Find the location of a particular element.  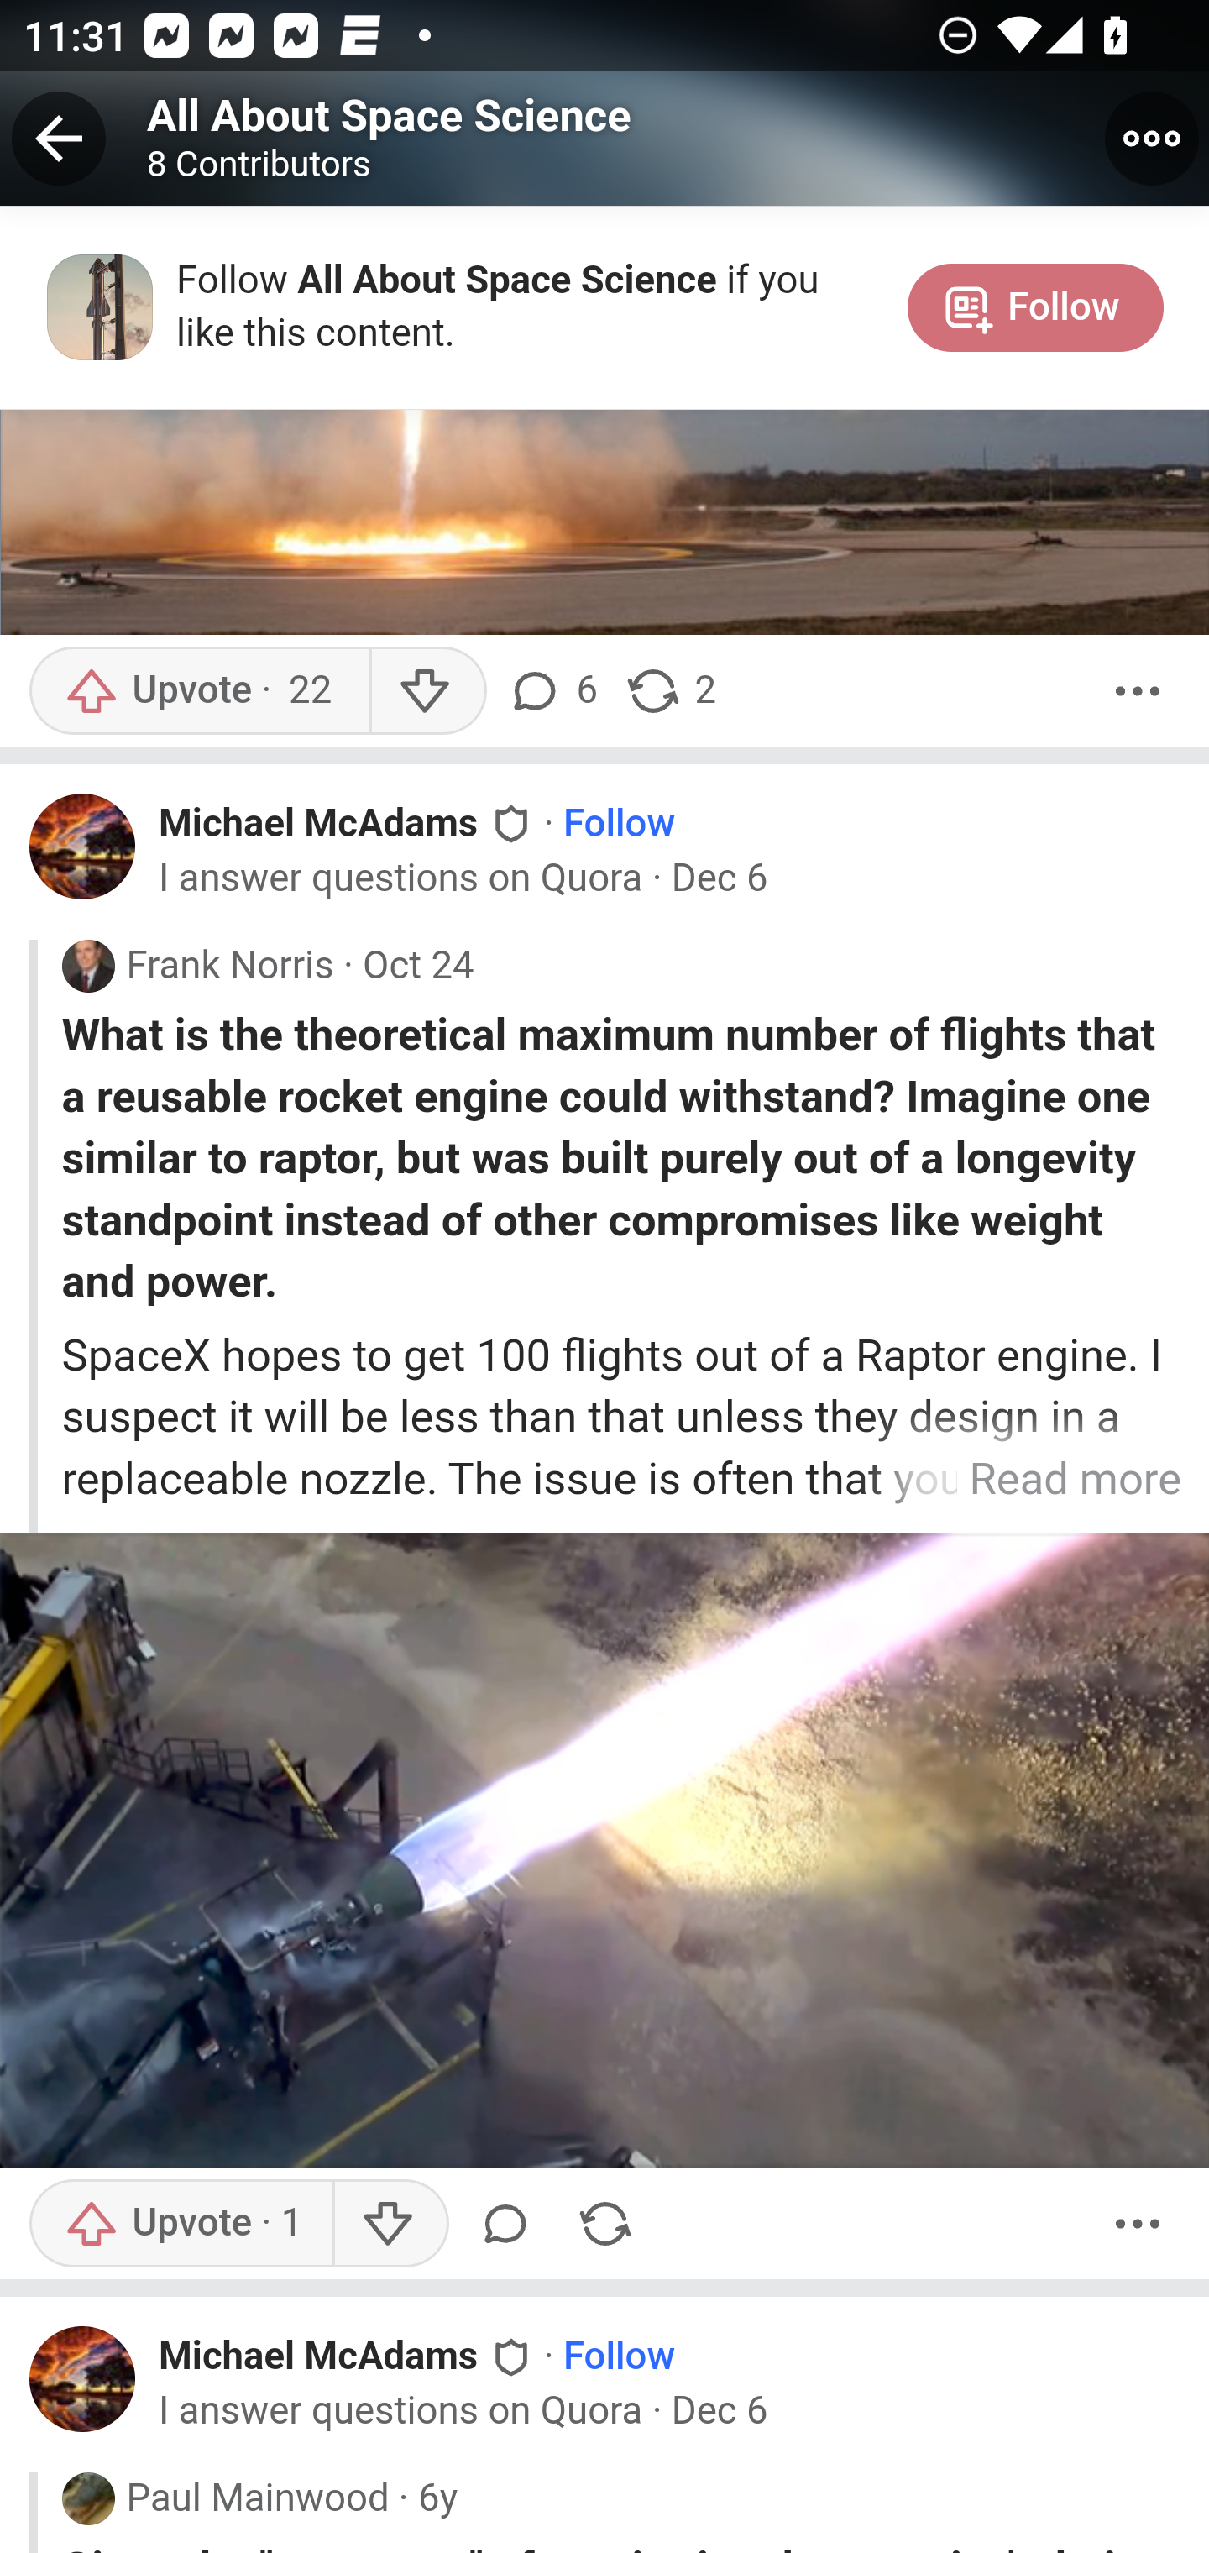

Profile photo for Paul Mainwood is located at coordinates (87, 2499).